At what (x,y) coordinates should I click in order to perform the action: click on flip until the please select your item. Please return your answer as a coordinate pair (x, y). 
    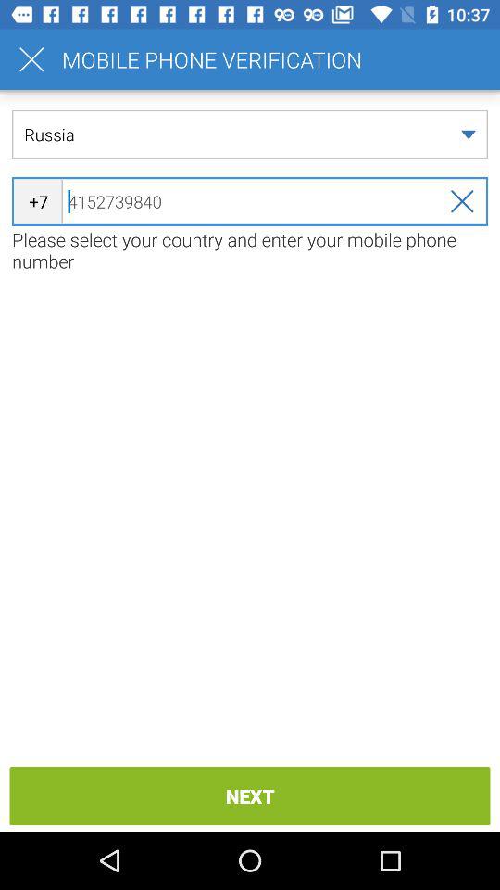
    Looking at the image, I should click on (250, 250).